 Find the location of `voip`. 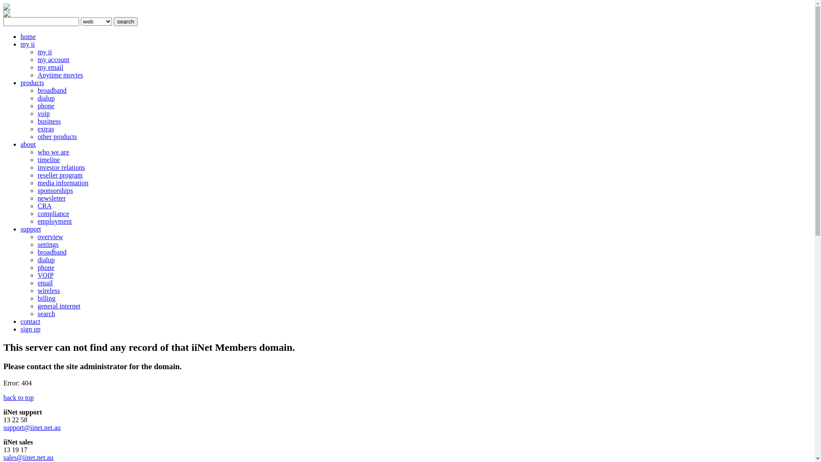

voip is located at coordinates (44, 114).